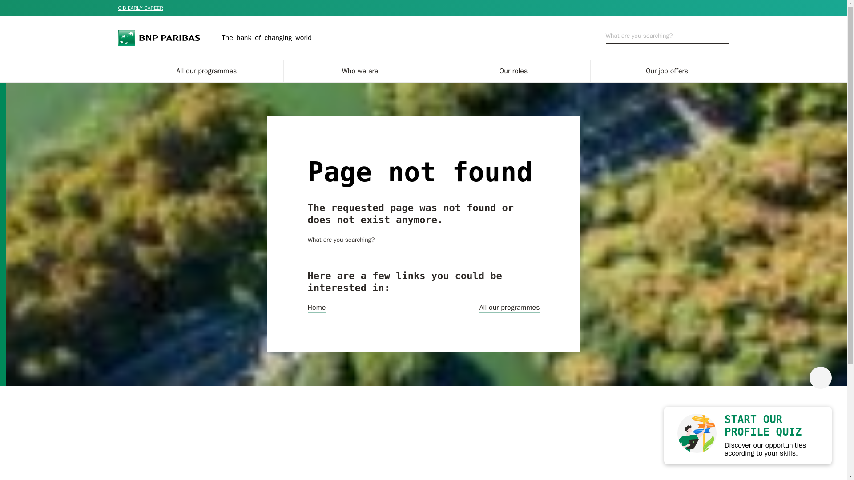  Describe the element at coordinates (667, 71) in the screenshot. I see `Our job offers` at that location.